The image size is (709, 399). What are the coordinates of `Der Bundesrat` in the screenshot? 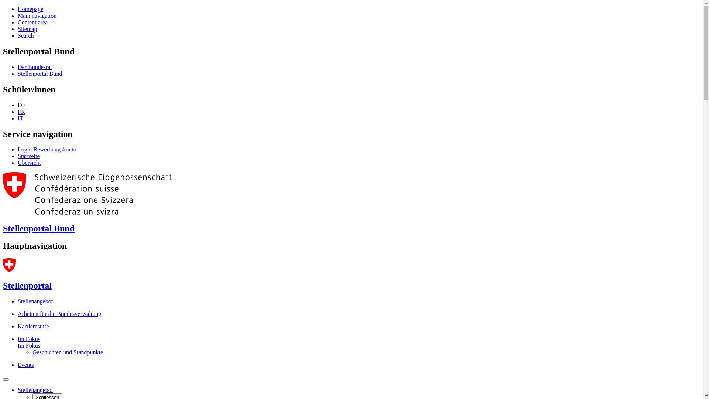 It's located at (35, 67).